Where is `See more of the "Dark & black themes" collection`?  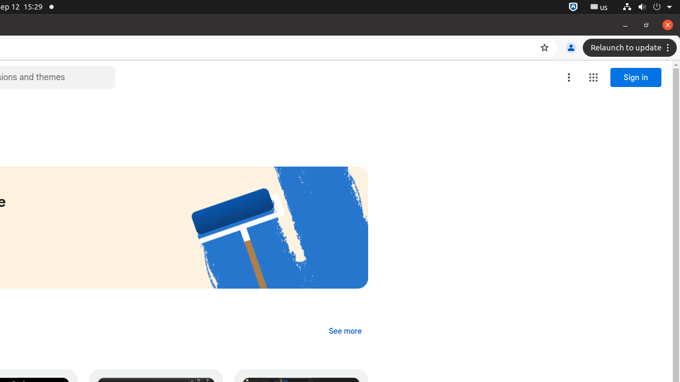 See more of the "Dark & black themes" collection is located at coordinates (345, 331).